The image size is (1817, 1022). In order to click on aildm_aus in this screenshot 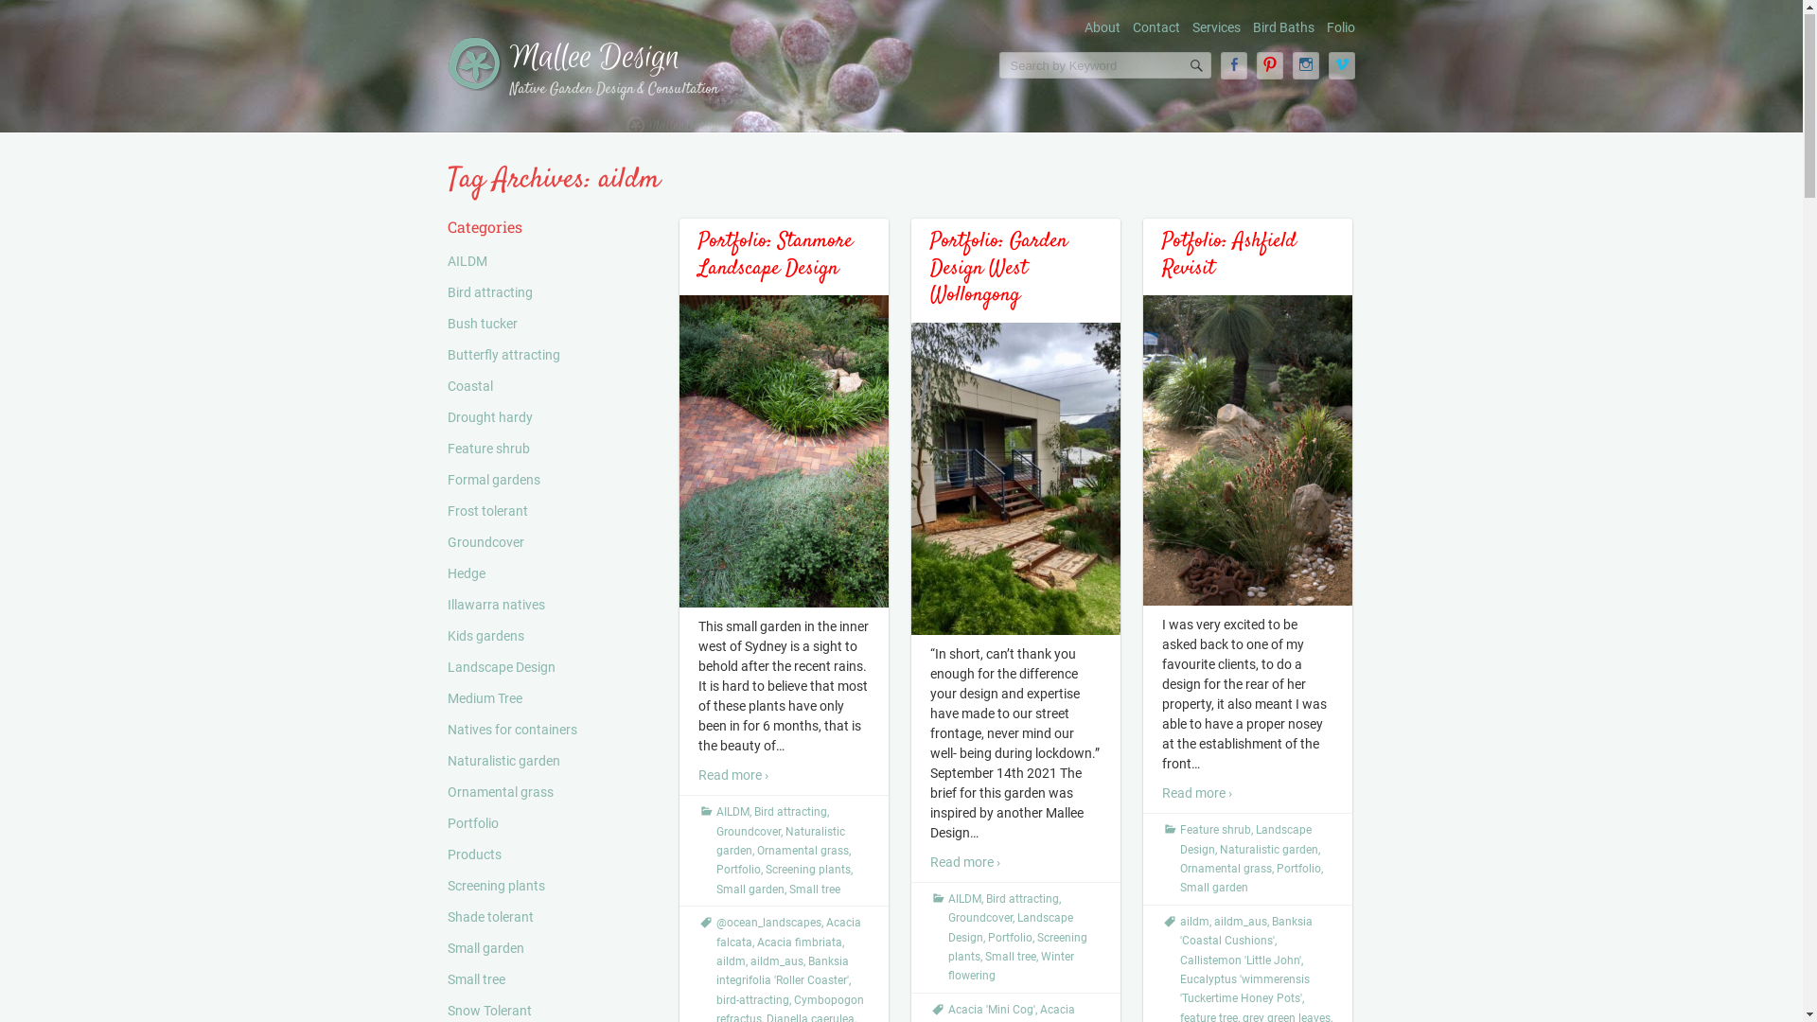, I will do `click(776, 962)`.